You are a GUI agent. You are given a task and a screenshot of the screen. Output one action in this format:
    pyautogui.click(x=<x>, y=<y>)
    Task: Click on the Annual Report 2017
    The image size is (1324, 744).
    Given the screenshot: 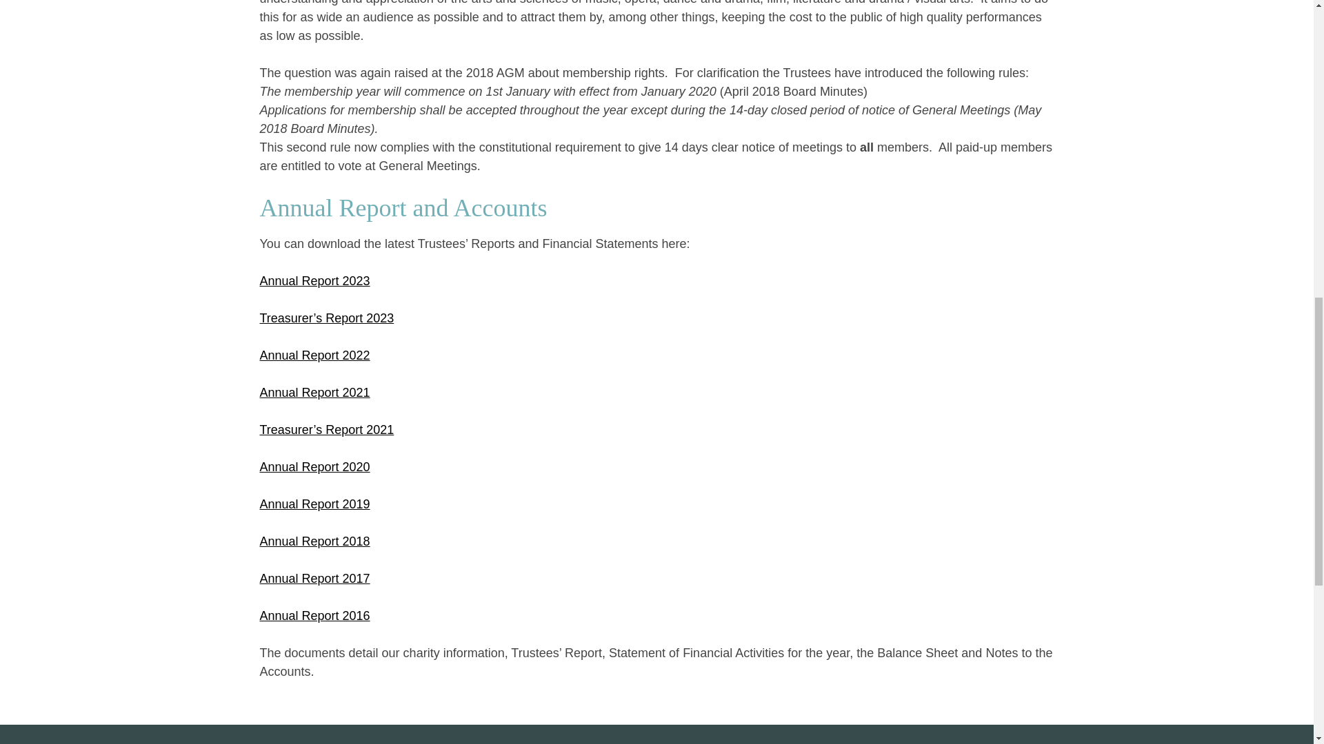 What is the action you would take?
    pyautogui.click(x=314, y=579)
    